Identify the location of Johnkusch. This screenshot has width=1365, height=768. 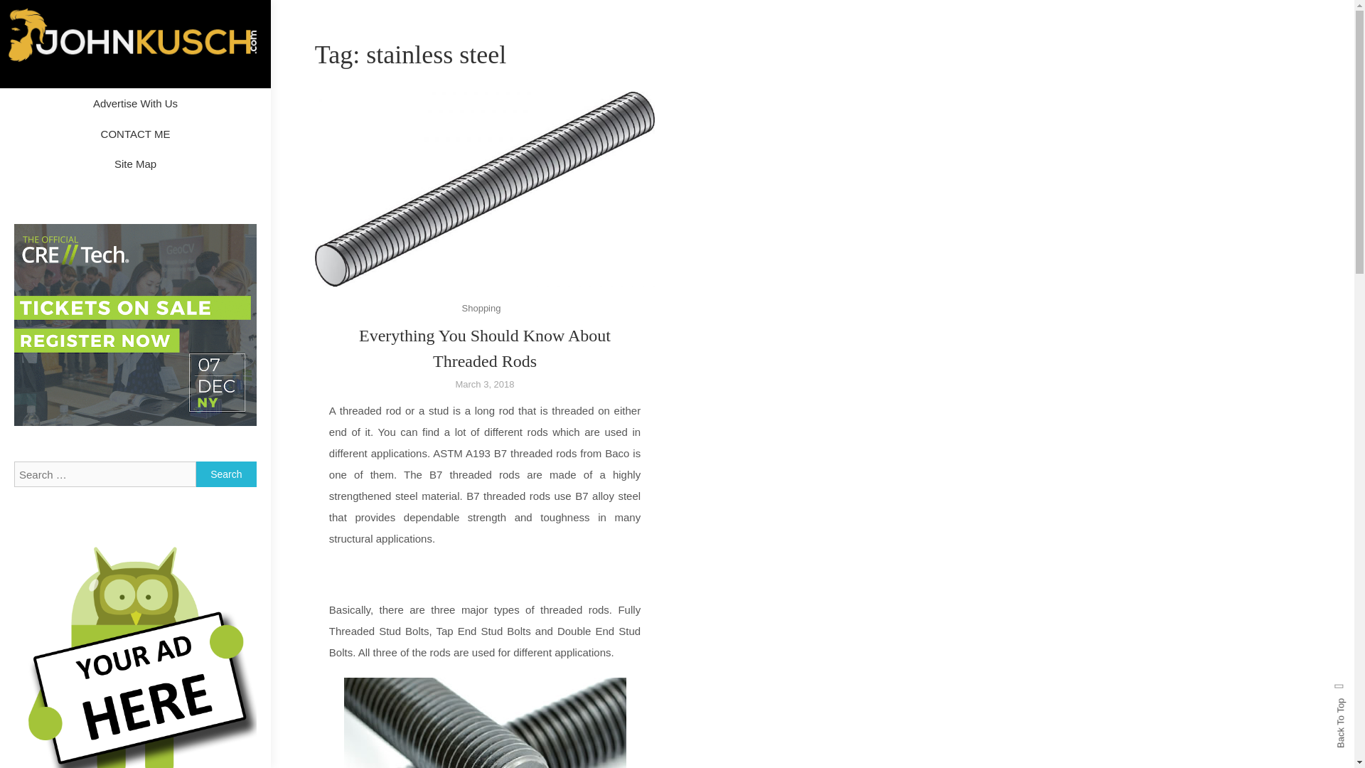
(85, 105).